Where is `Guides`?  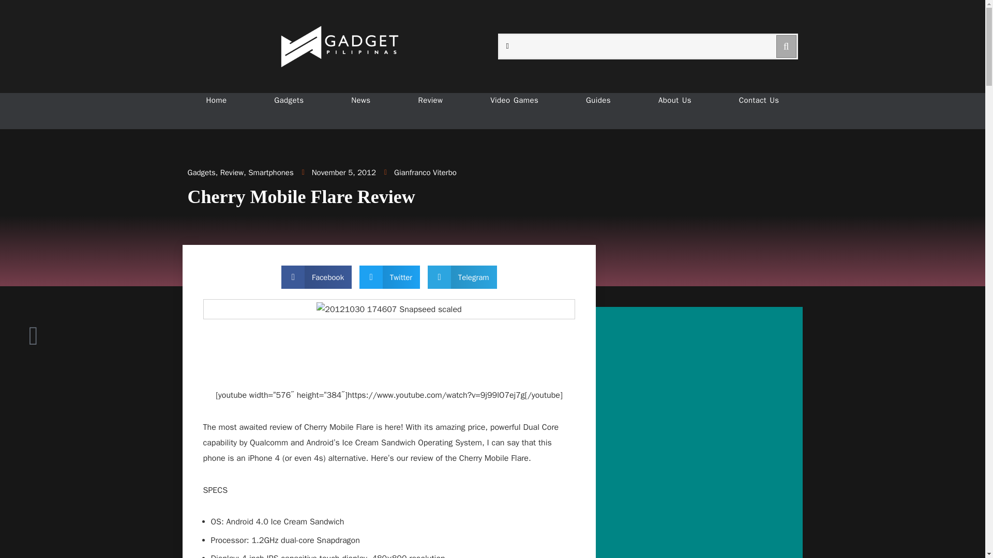 Guides is located at coordinates (598, 100).